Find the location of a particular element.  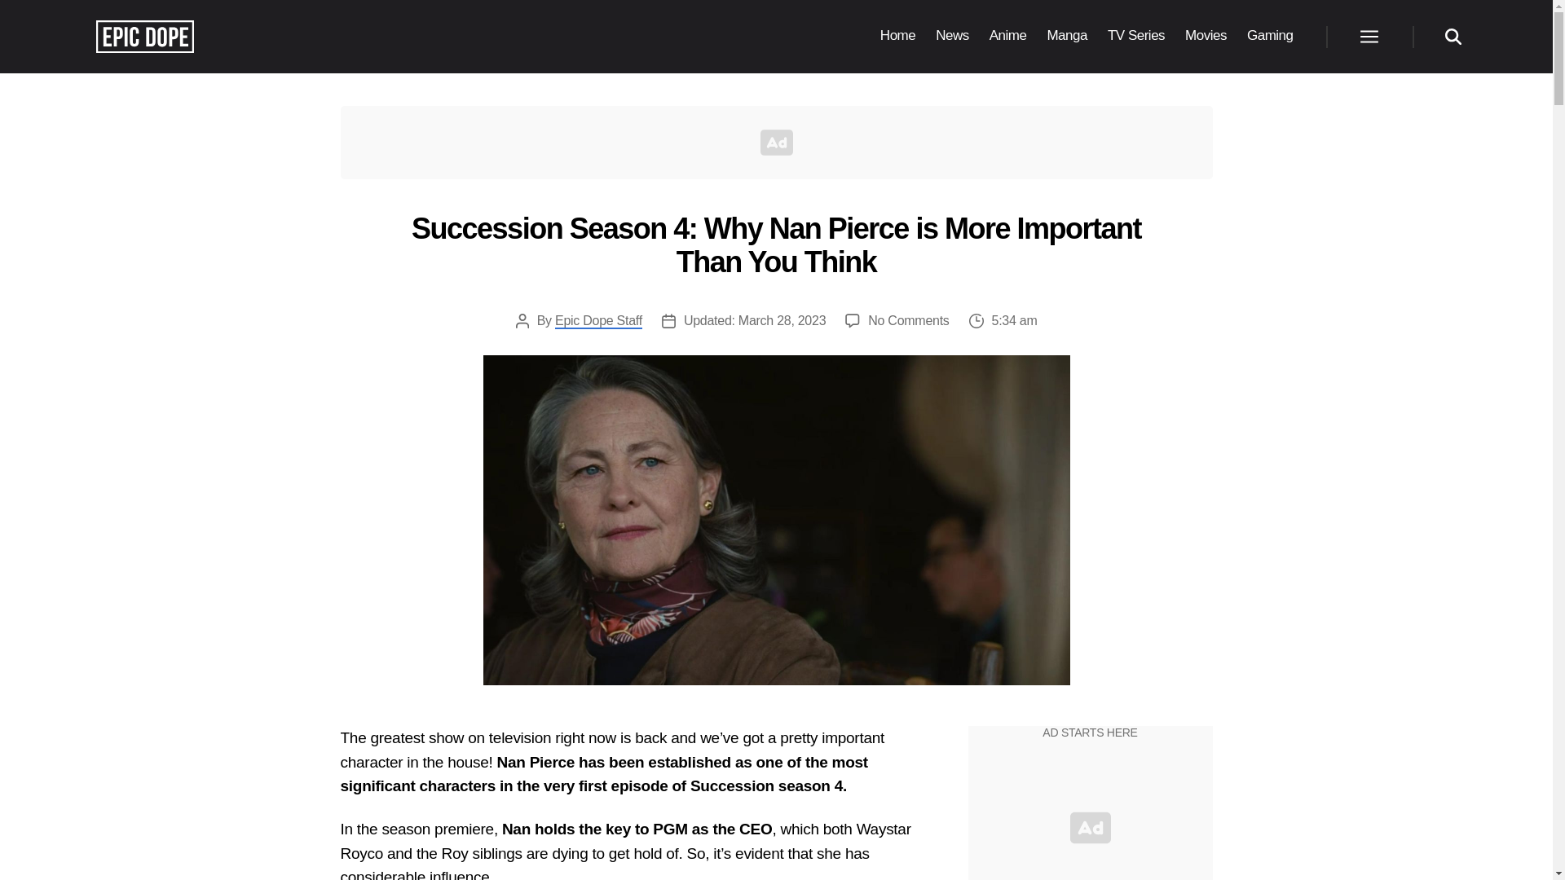

Manga is located at coordinates (1067, 36).